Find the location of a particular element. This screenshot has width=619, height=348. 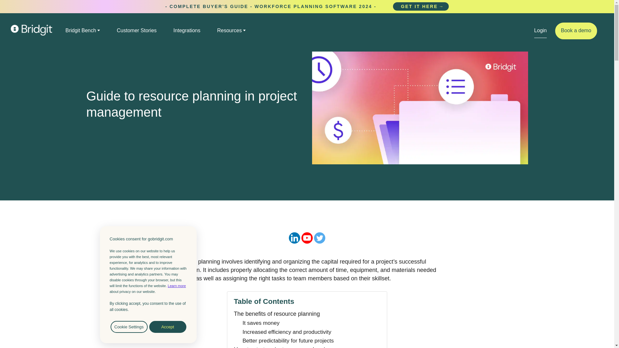

Resources is located at coordinates (231, 30).